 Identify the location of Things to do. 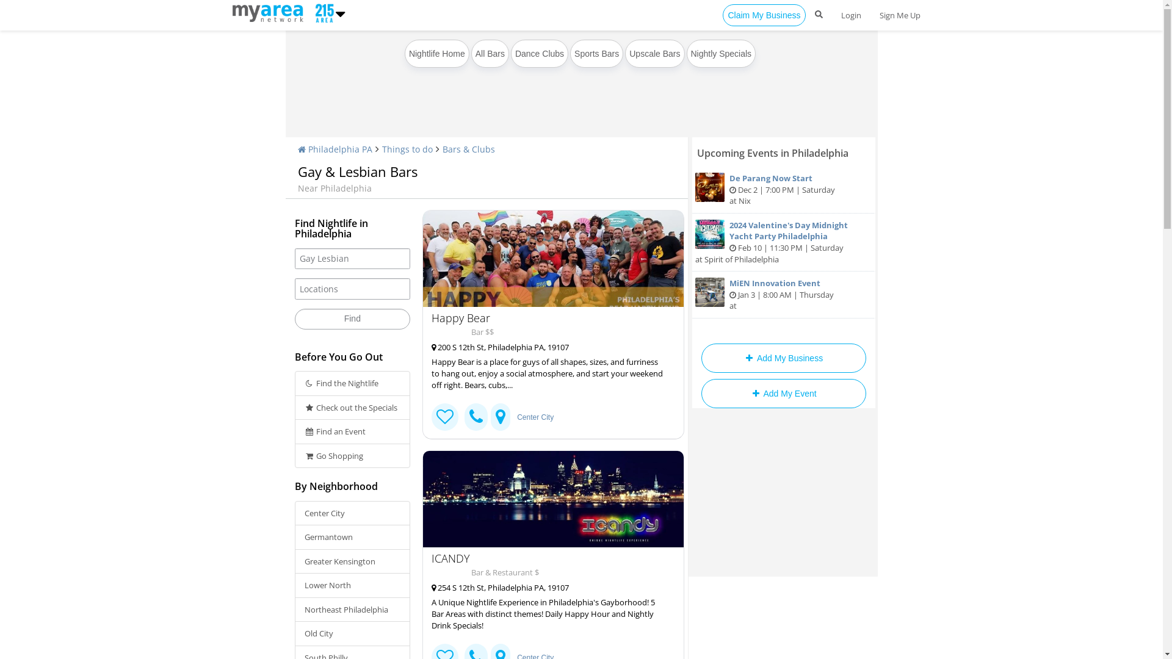
(408, 149).